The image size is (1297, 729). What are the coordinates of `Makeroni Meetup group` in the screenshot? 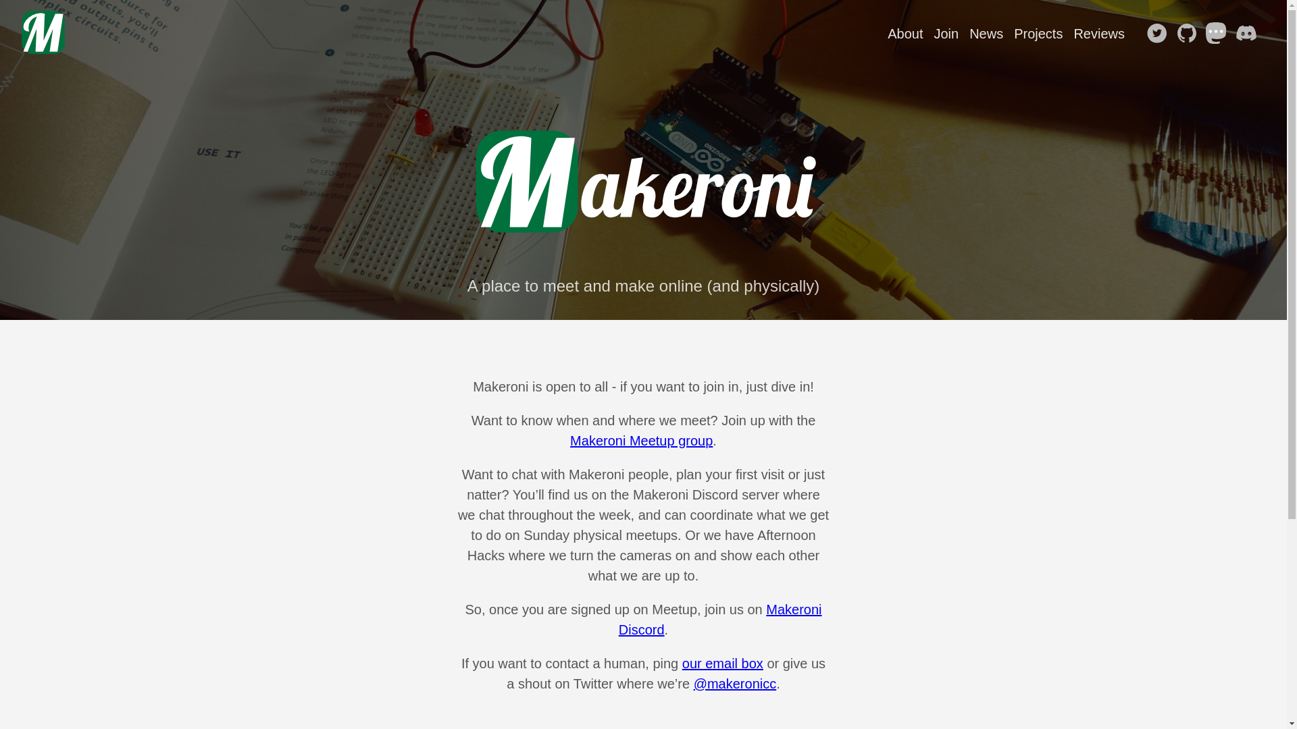 It's located at (642, 441).